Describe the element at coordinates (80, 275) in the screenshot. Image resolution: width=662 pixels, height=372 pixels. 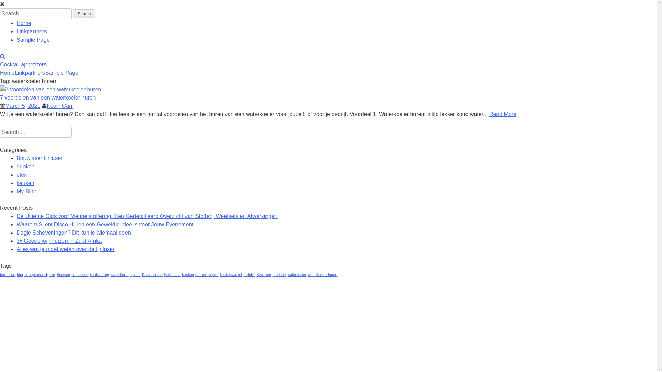
I see `Joe Junior` at that location.